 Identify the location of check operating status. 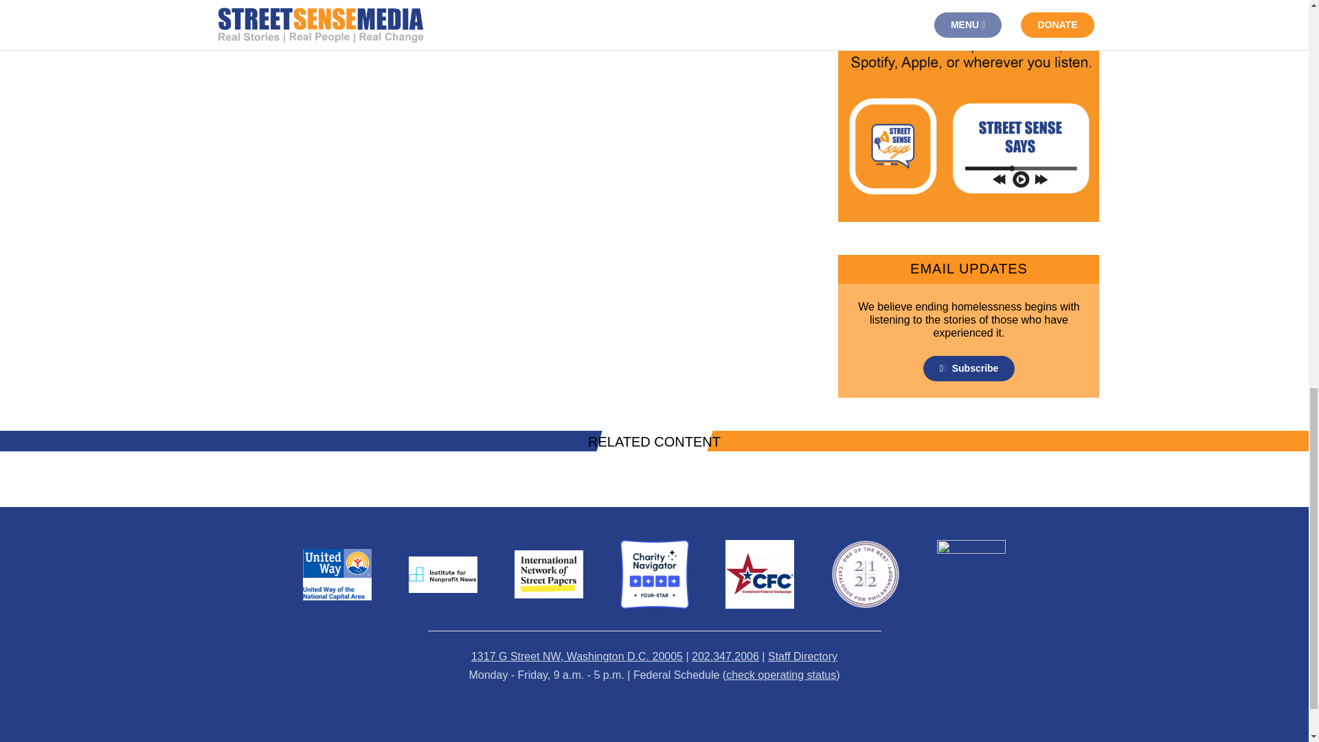
(781, 675).